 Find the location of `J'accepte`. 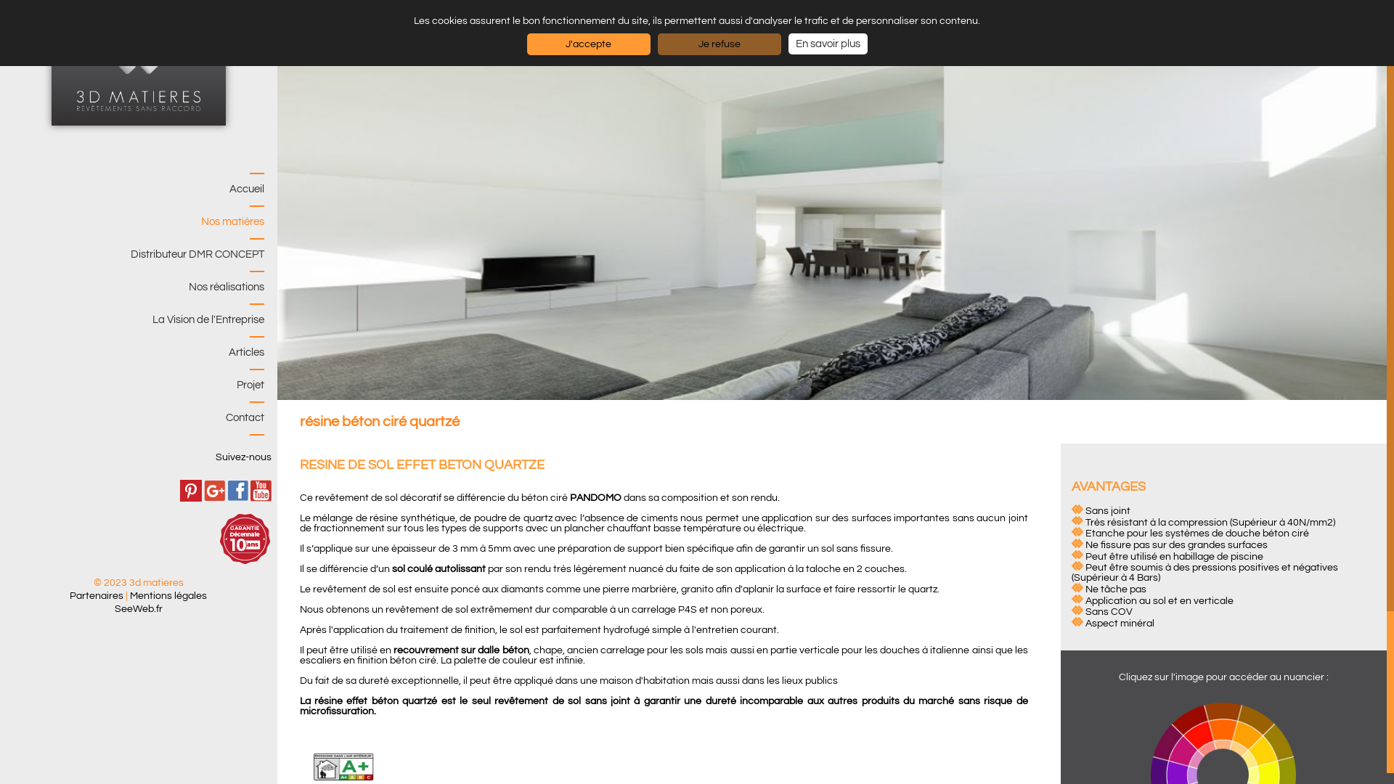

J'accepte is located at coordinates (589, 44).